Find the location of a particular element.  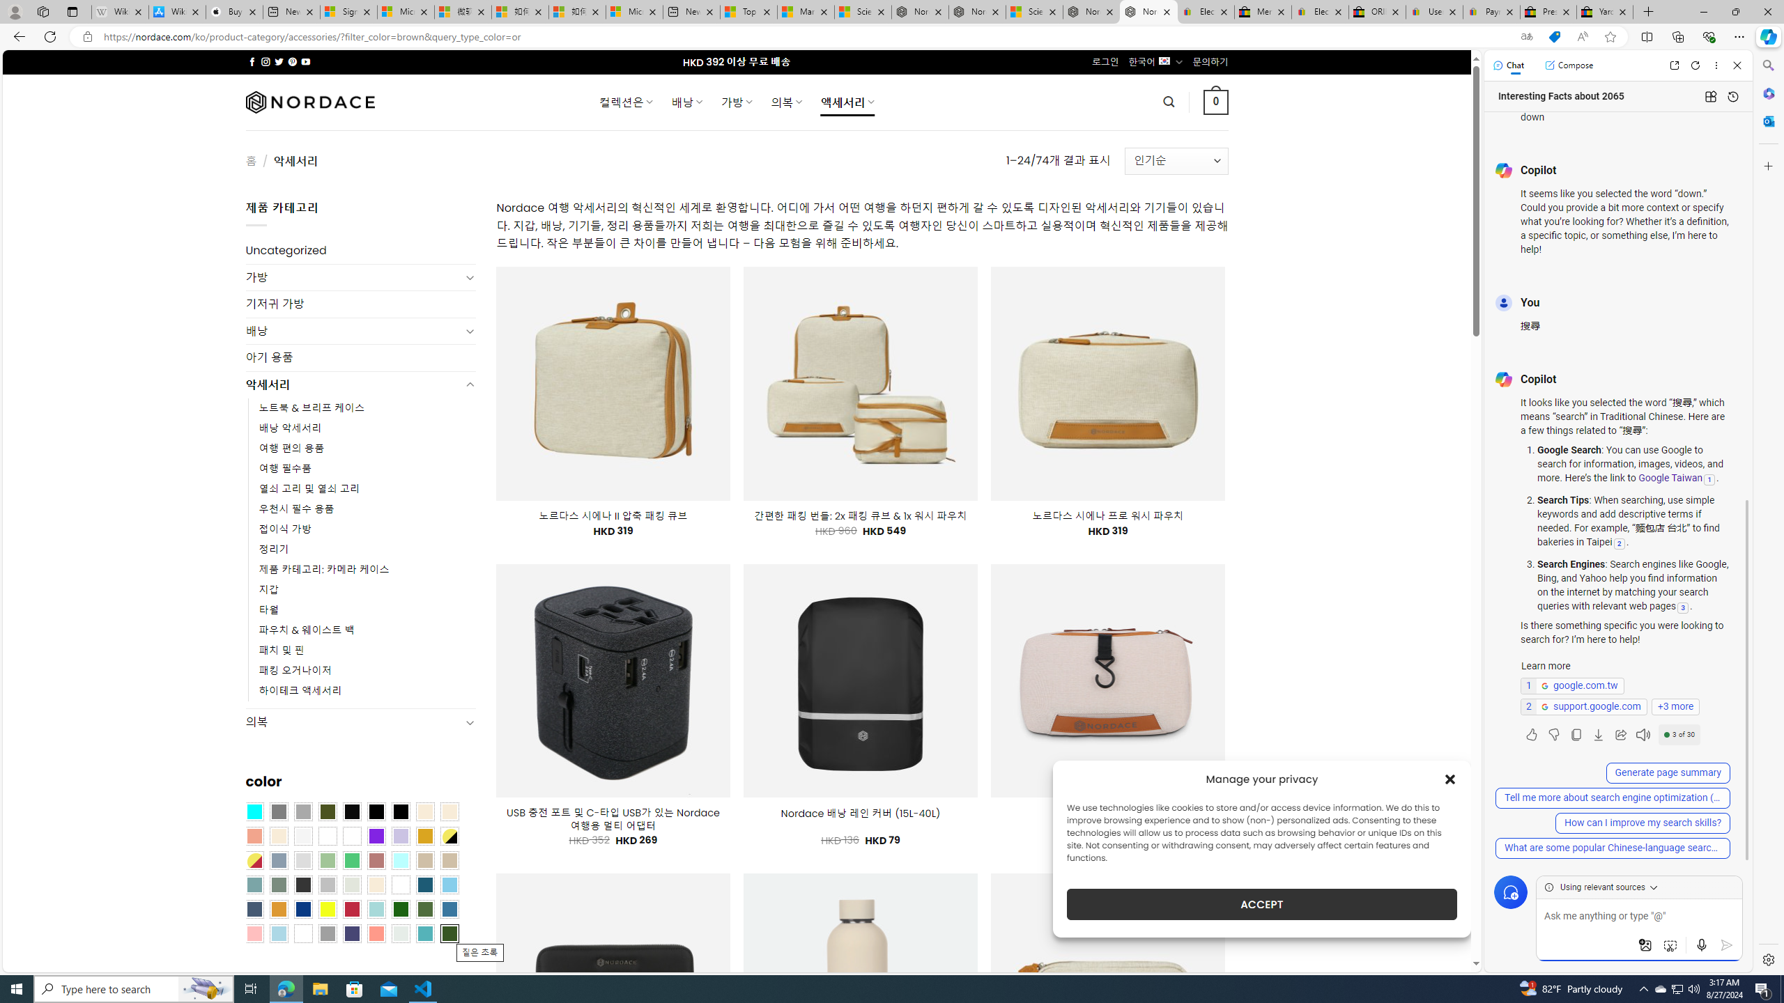

Press Room - eBay Inc. is located at coordinates (1548, 12).